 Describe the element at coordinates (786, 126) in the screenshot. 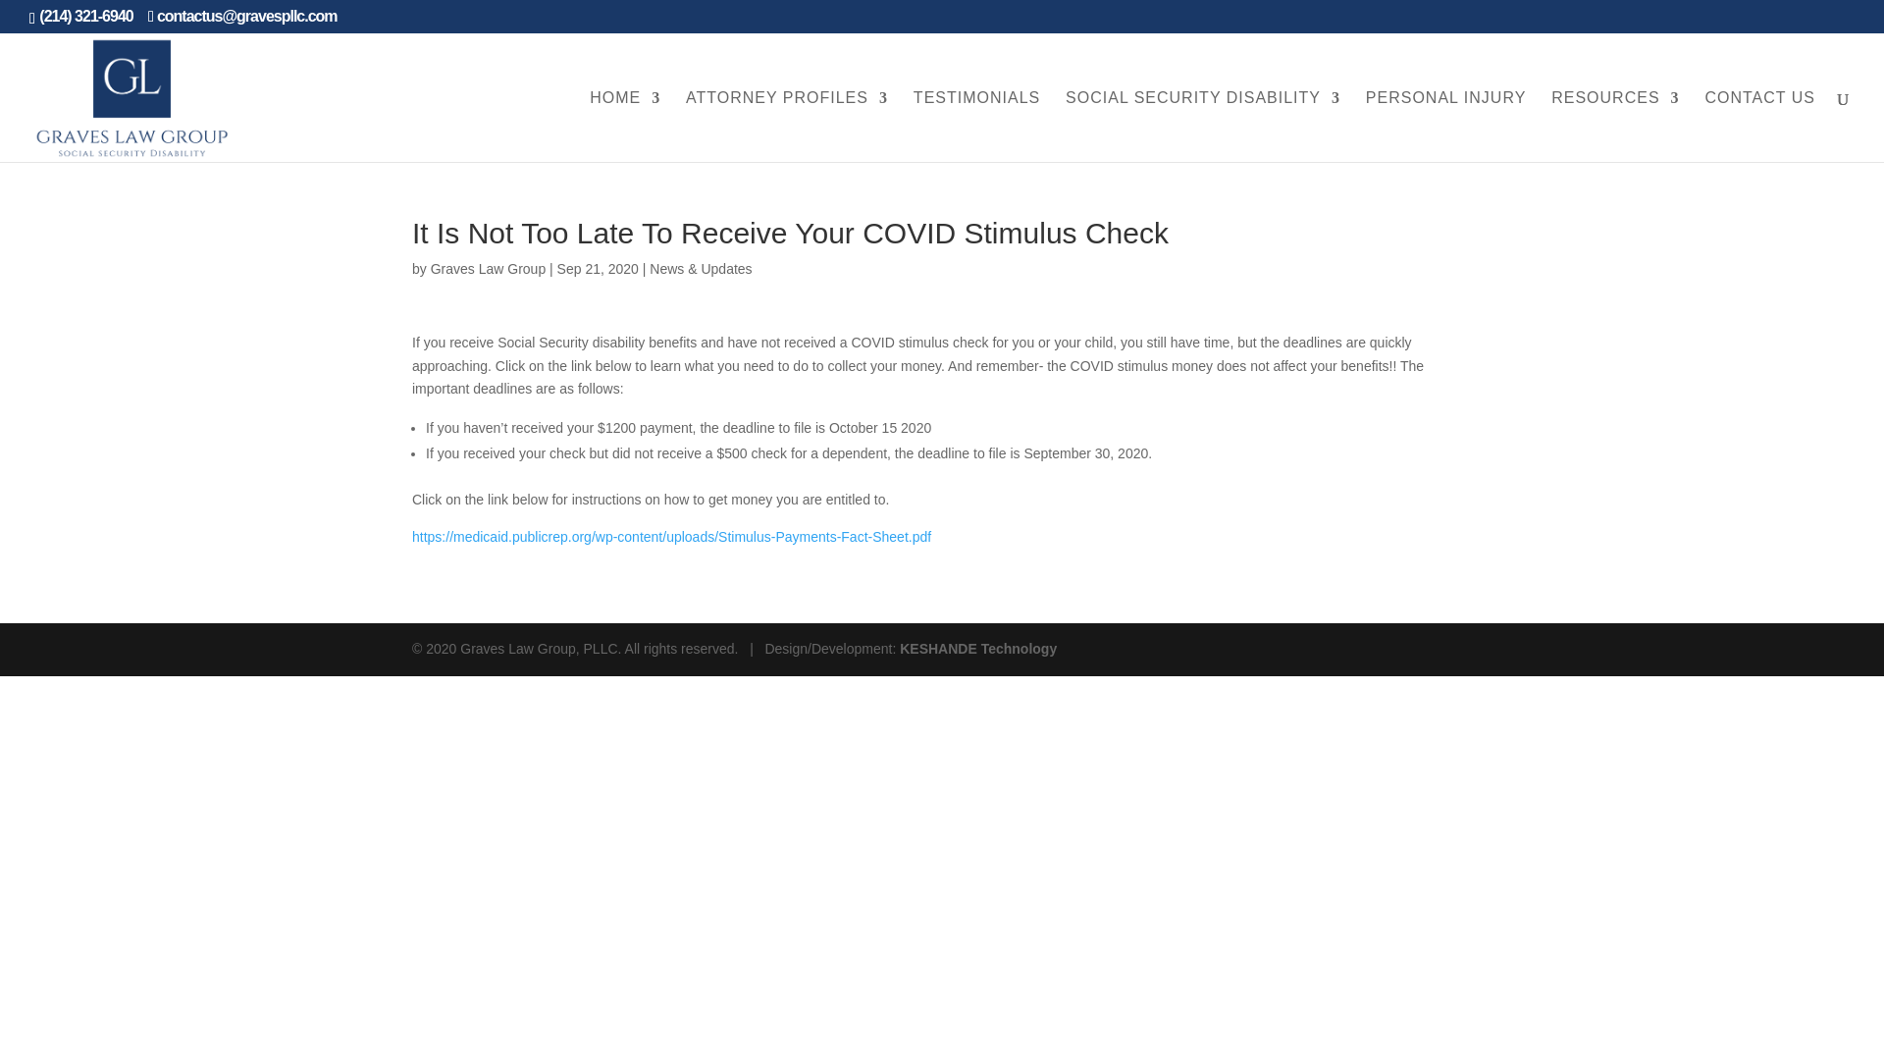

I see `ATTORNEY PROFILES` at that location.